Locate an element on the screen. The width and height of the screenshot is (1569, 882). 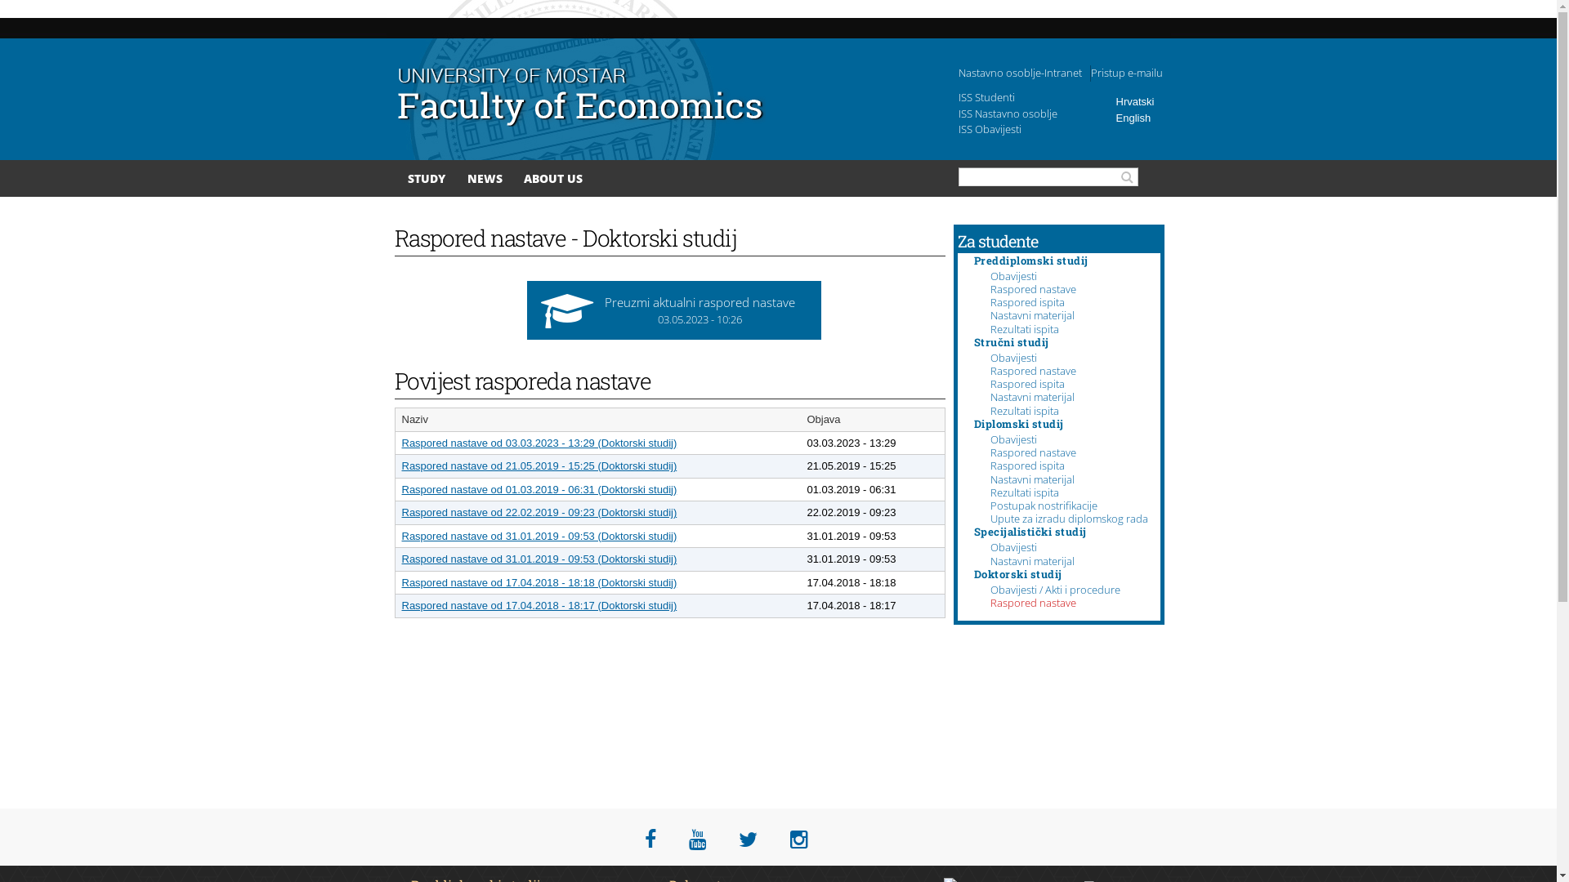
Raspored ispita is located at coordinates (1028, 384).